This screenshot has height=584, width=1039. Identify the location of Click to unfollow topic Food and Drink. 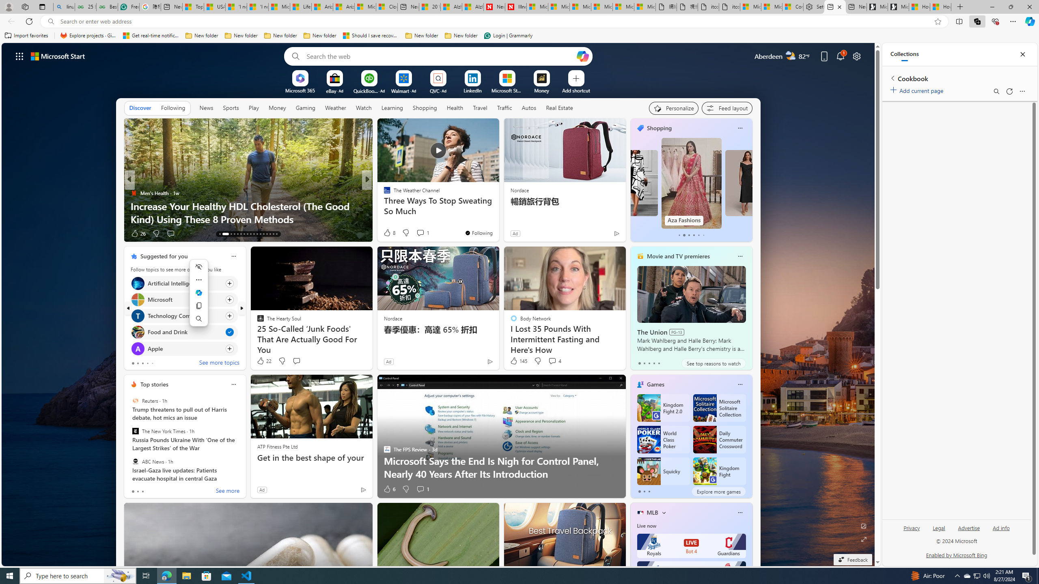
(184, 332).